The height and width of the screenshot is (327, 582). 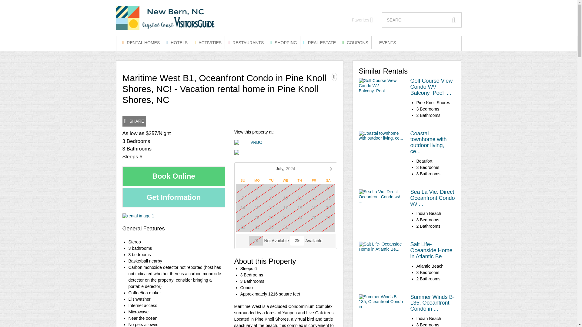 I want to click on Get Information, so click(x=174, y=197).